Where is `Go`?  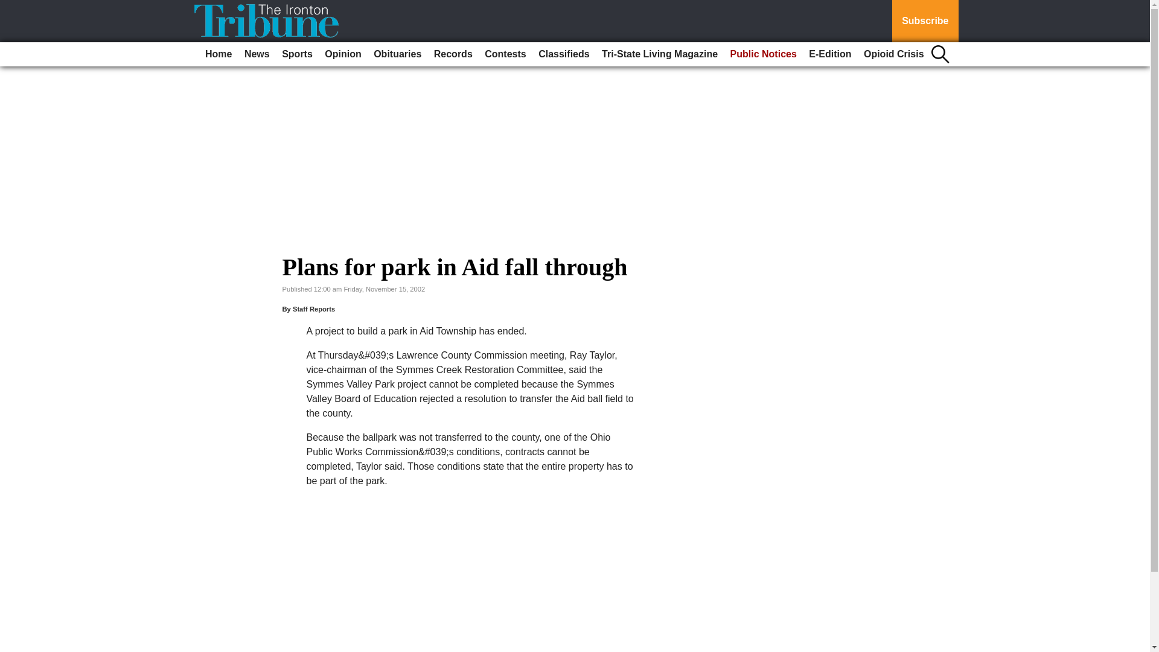 Go is located at coordinates (11, 7).